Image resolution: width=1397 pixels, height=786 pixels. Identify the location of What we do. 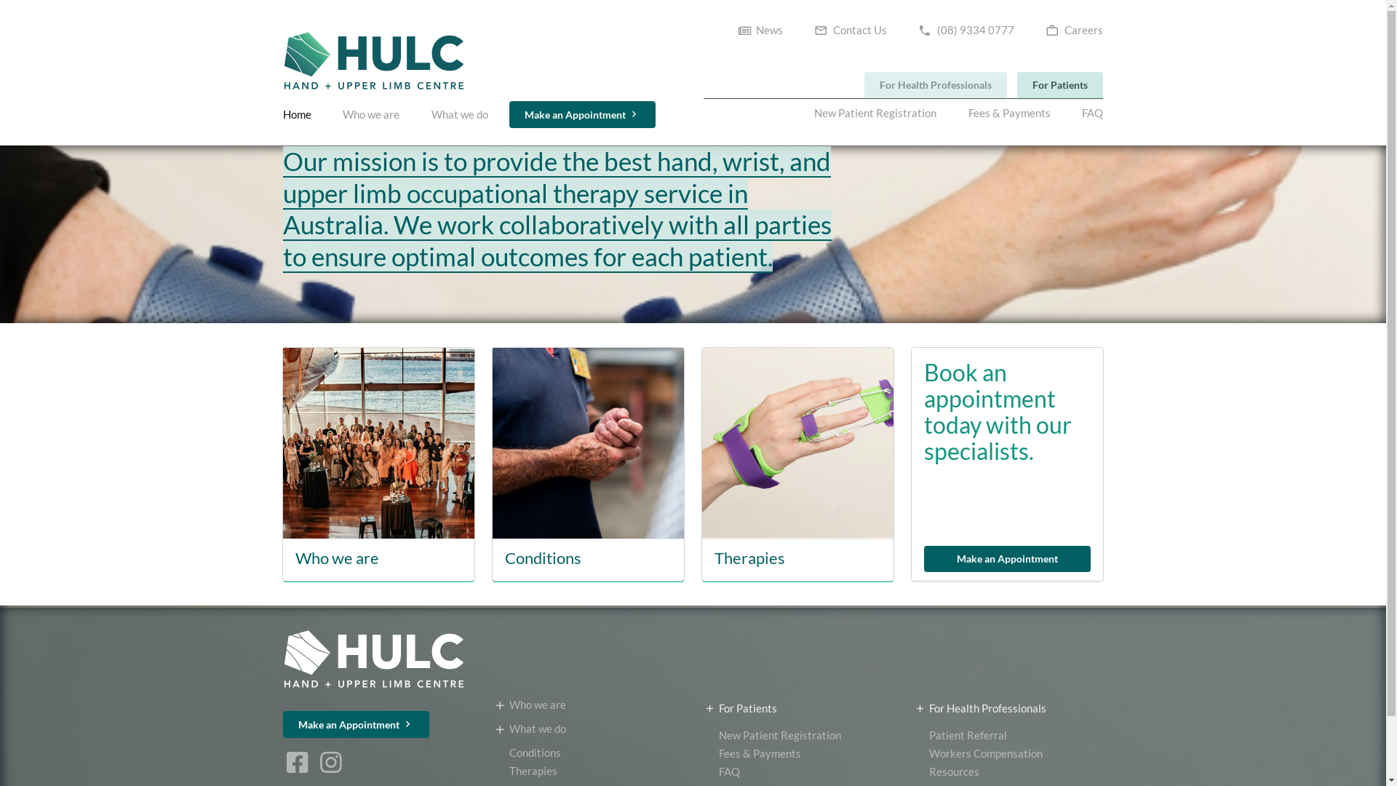
(588, 729).